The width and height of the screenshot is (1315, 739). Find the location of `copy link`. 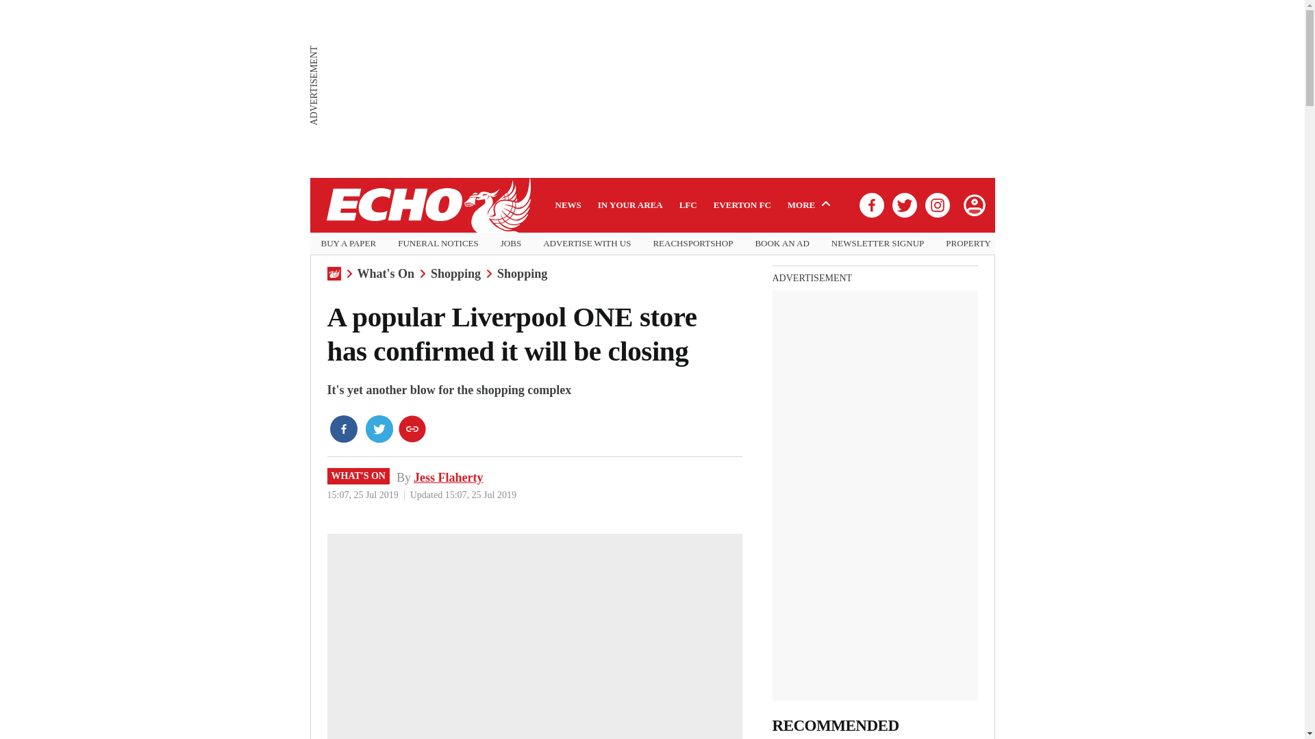

copy link is located at coordinates (412, 428).